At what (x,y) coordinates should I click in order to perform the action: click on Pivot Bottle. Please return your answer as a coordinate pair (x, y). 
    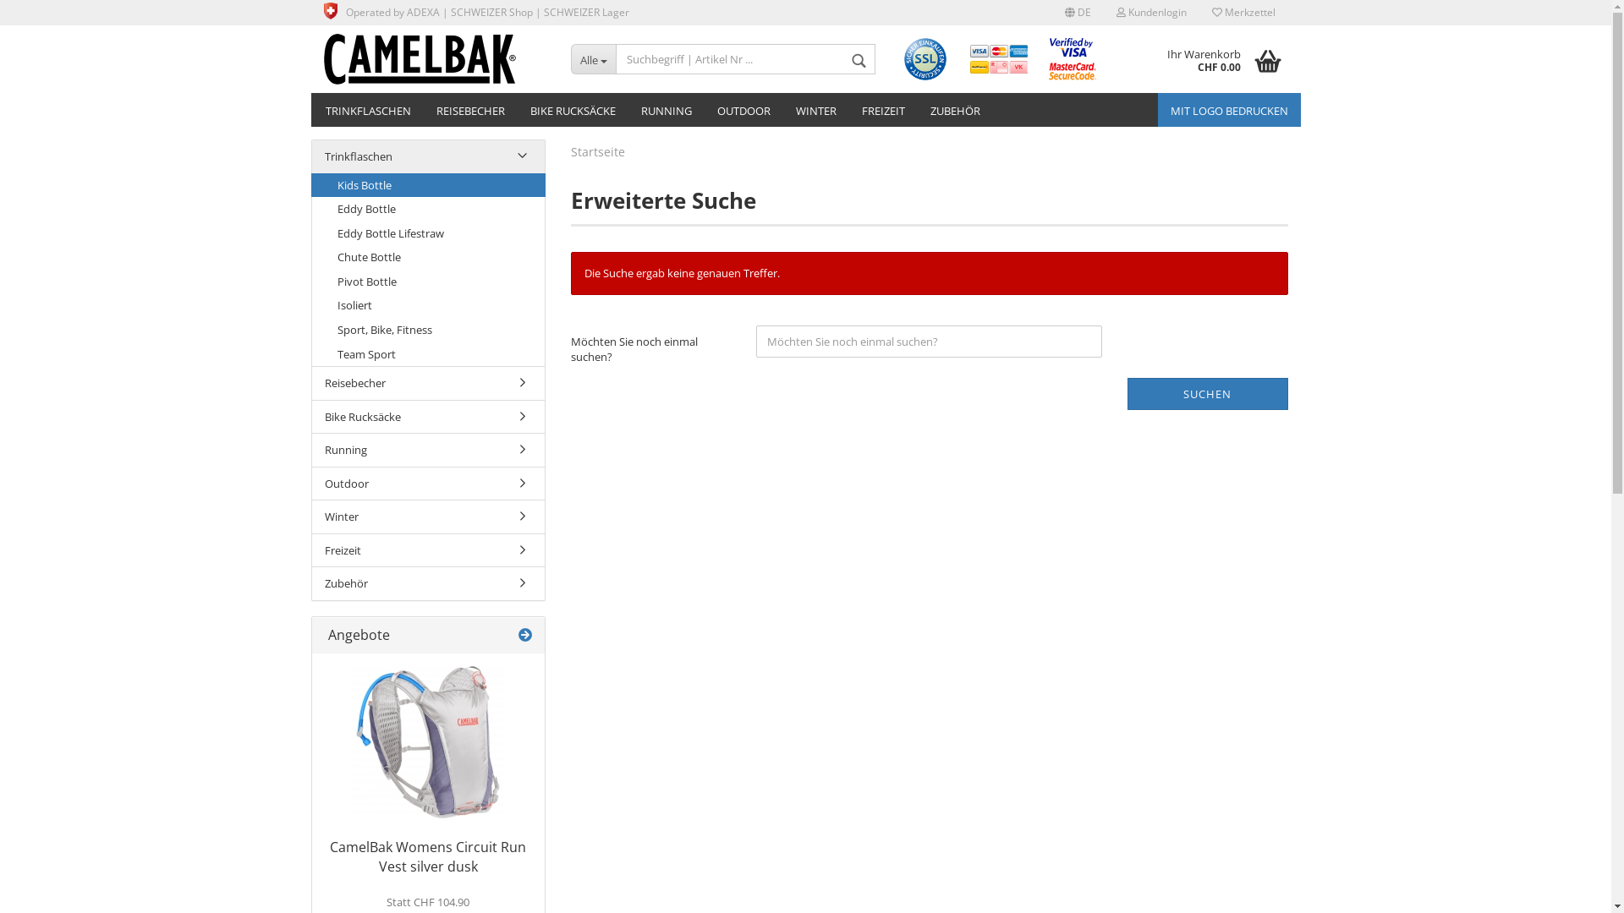
    Looking at the image, I should click on (428, 282).